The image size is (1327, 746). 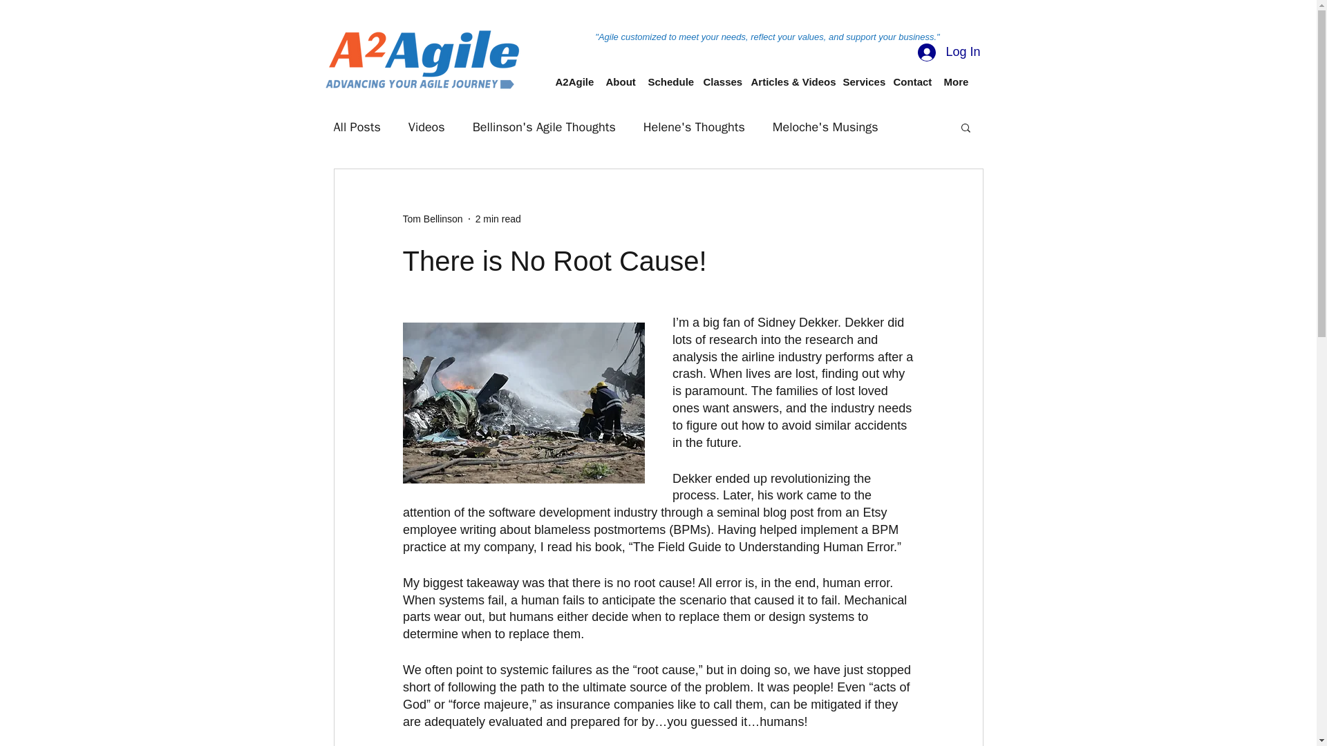 What do you see at coordinates (694, 126) in the screenshot?
I see `Helene's Thoughts` at bounding box center [694, 126].